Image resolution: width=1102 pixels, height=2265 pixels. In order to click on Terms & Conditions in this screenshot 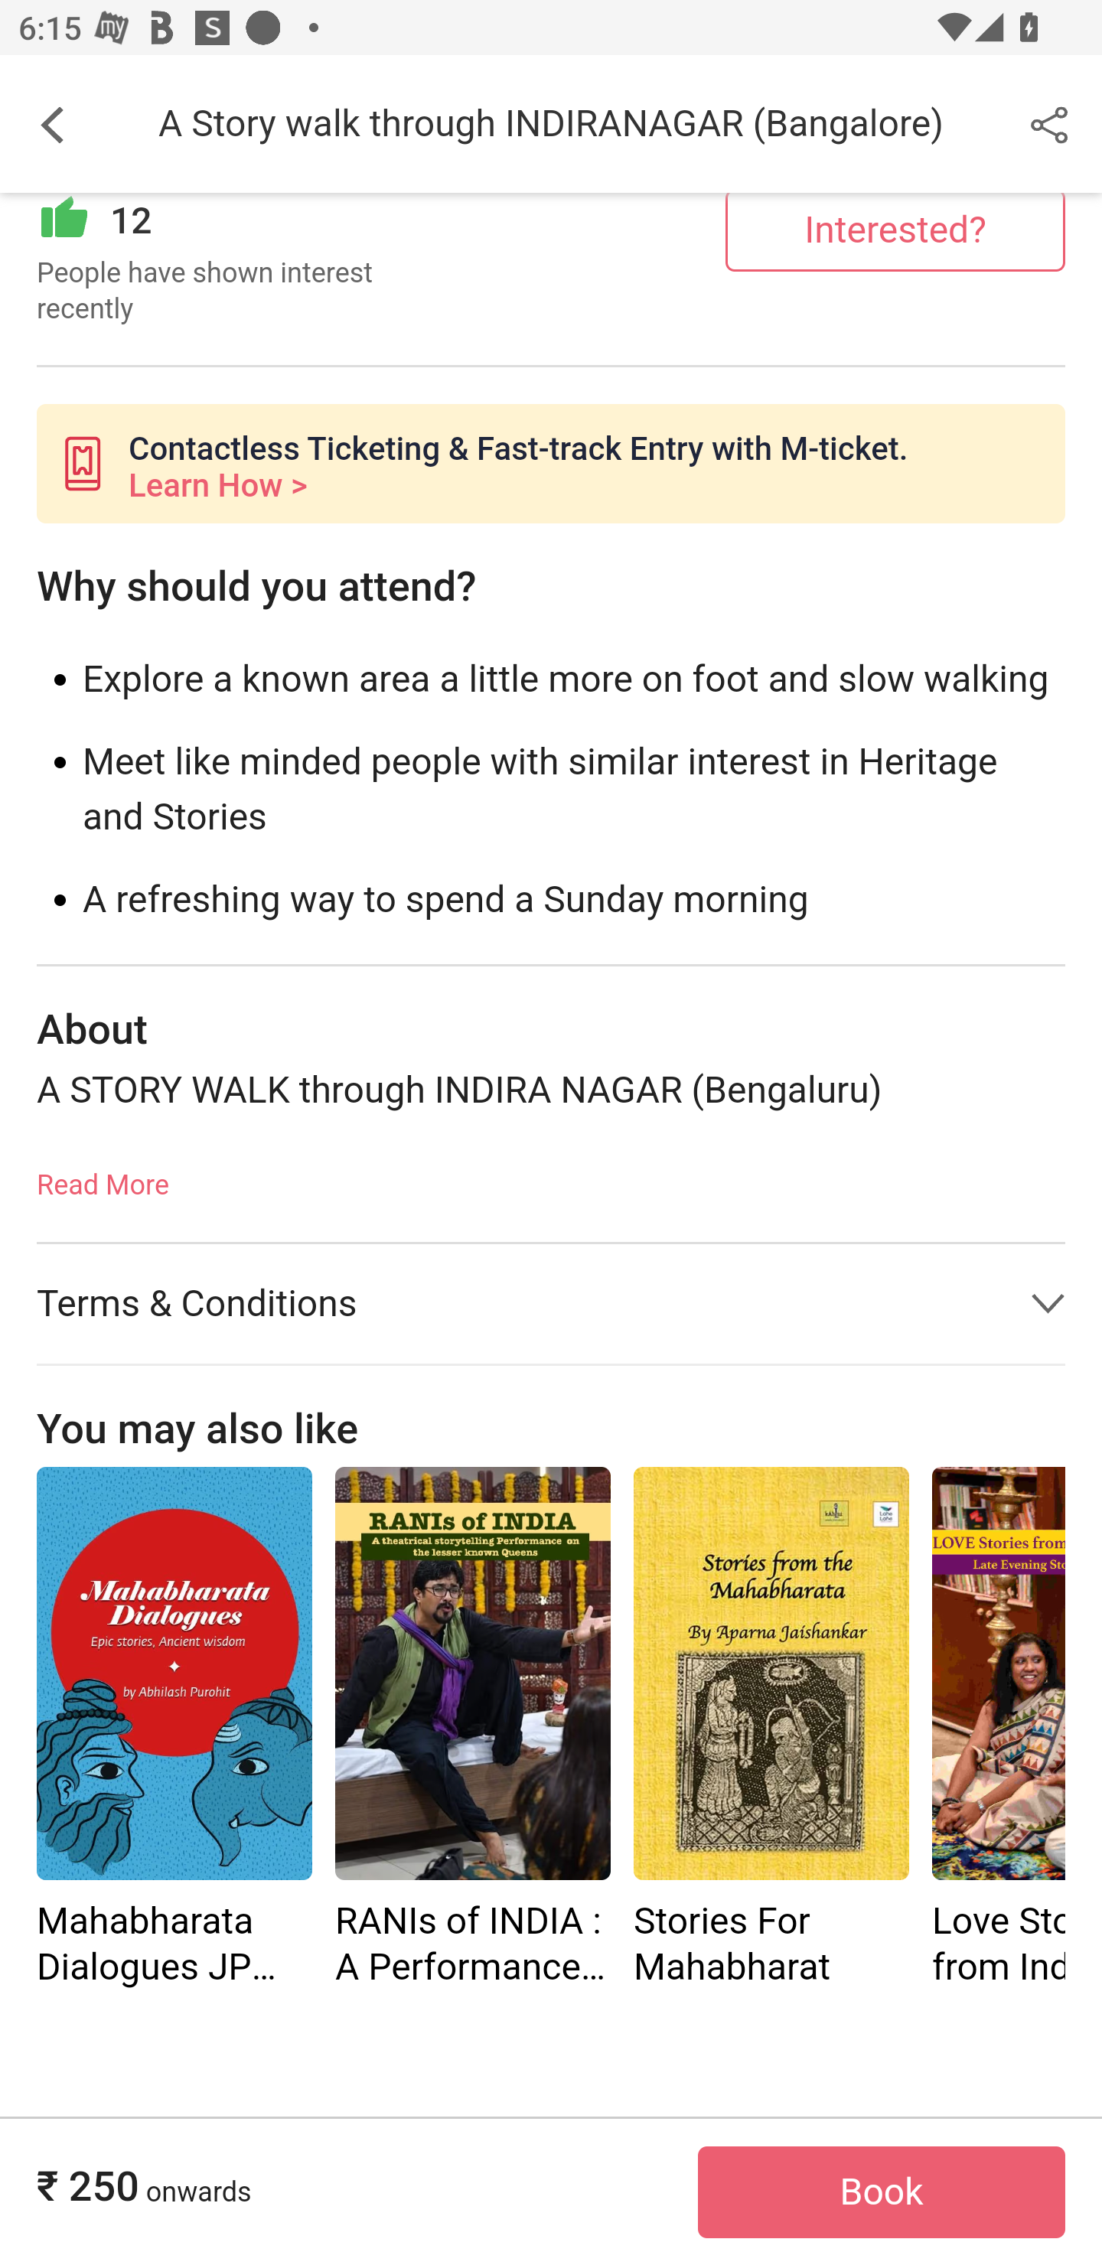, I will do `click(551, 1304)`.